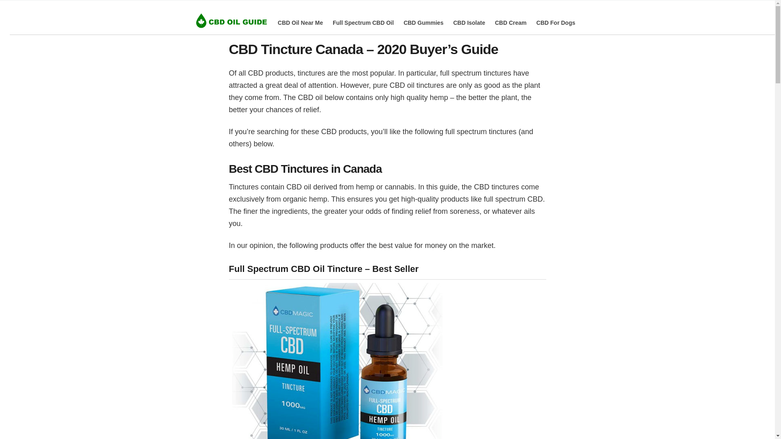 This screenshot has width=781, height=439. Describe the element at coordinates (423, 22) in the screenshot. I see `CBD Gummies` at that location.